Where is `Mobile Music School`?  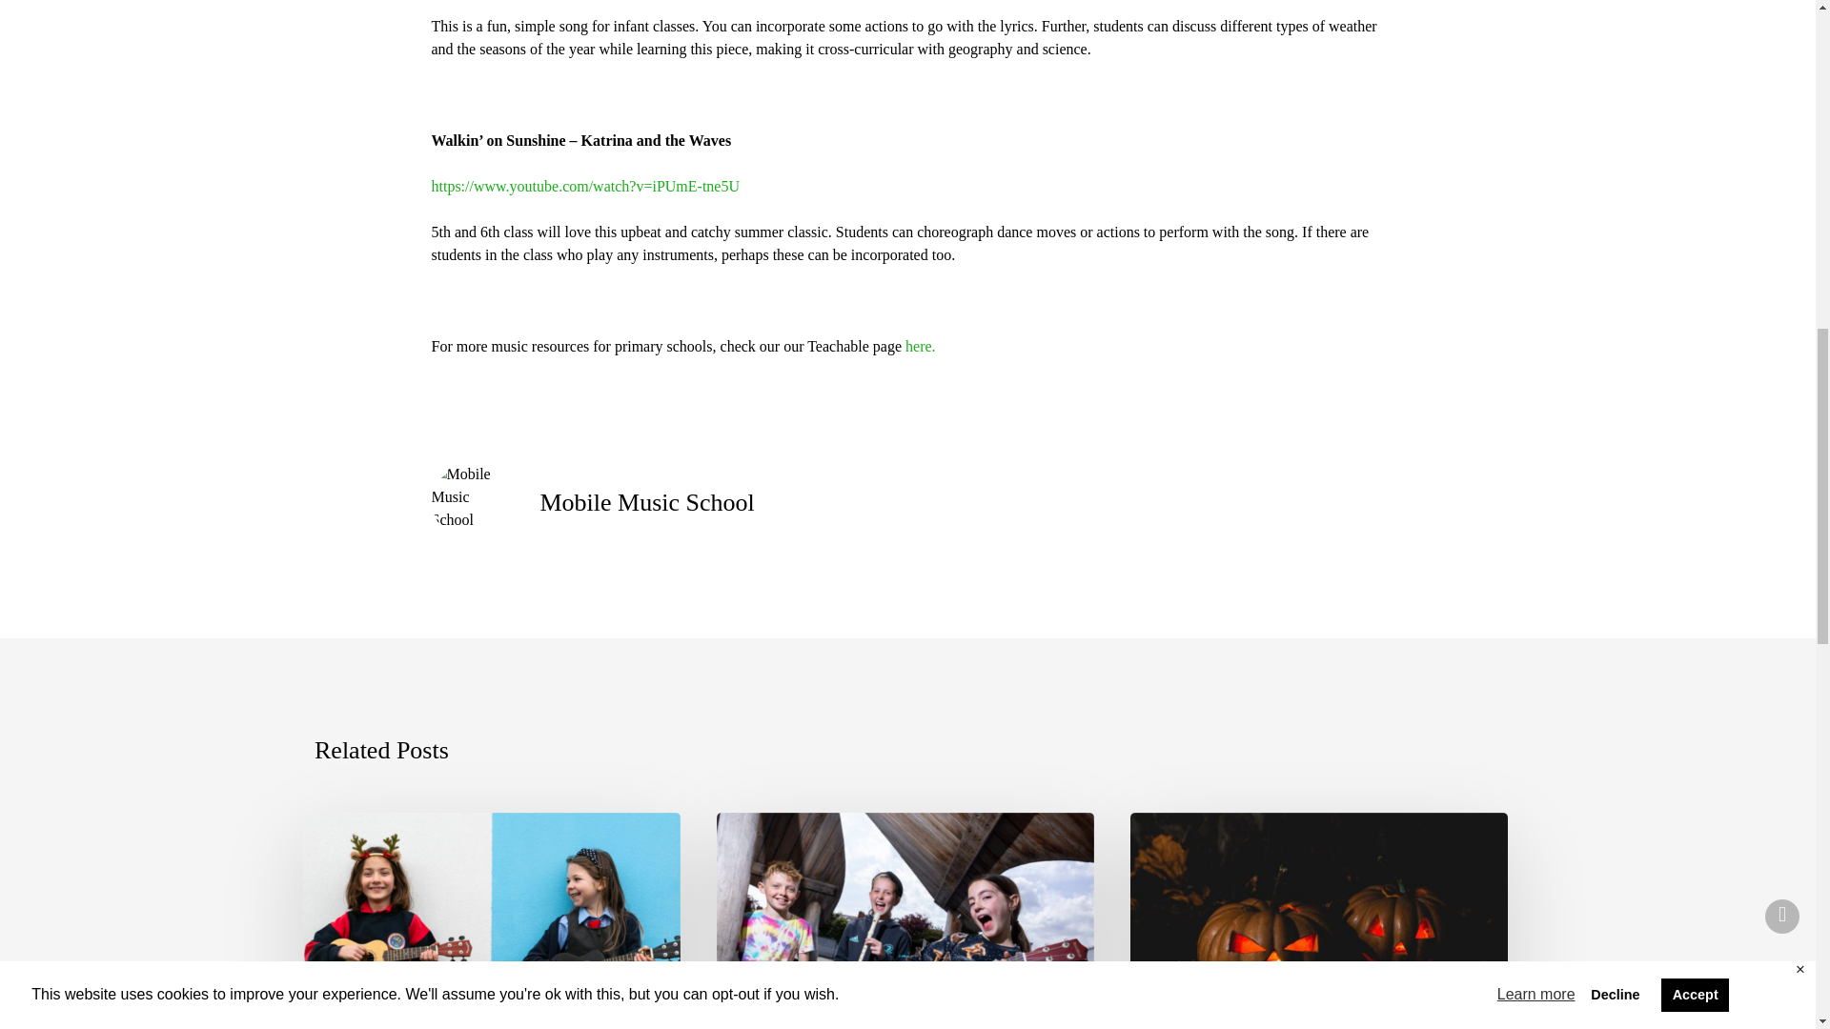 Mobile Music School is located at coordinates (646, 501).